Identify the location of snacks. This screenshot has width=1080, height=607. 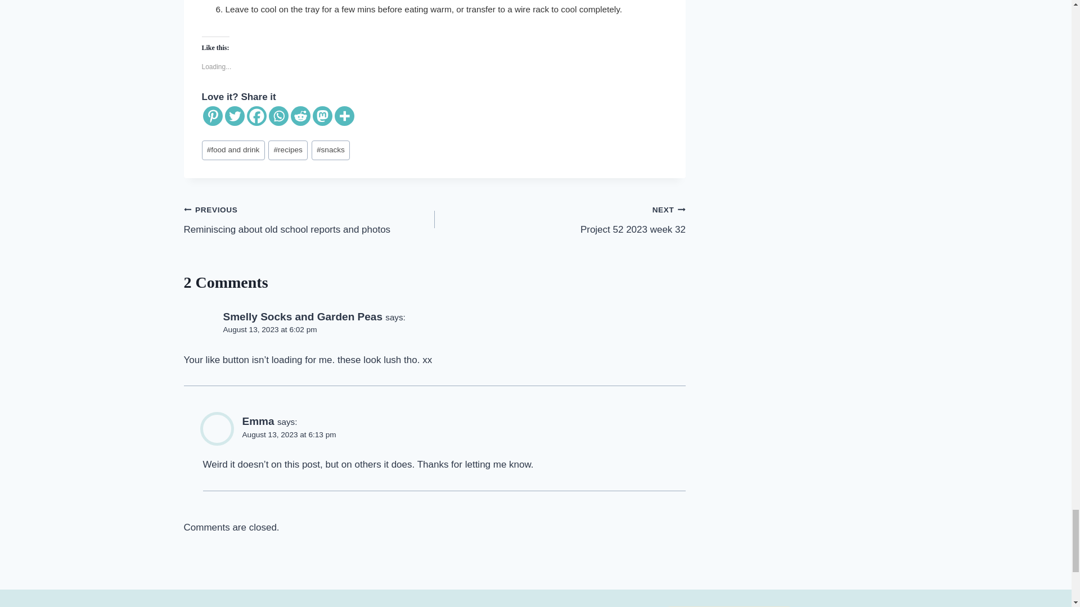
(331, 150).